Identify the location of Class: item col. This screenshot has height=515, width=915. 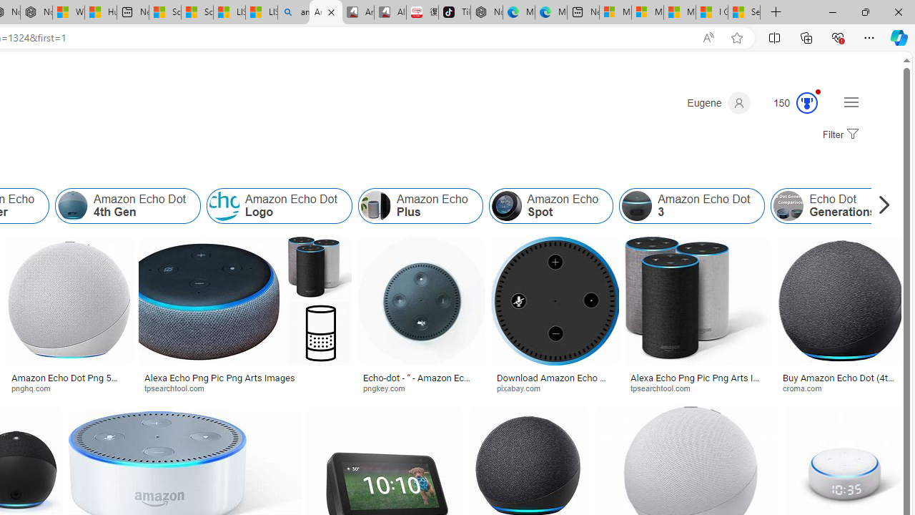
(831, 206).